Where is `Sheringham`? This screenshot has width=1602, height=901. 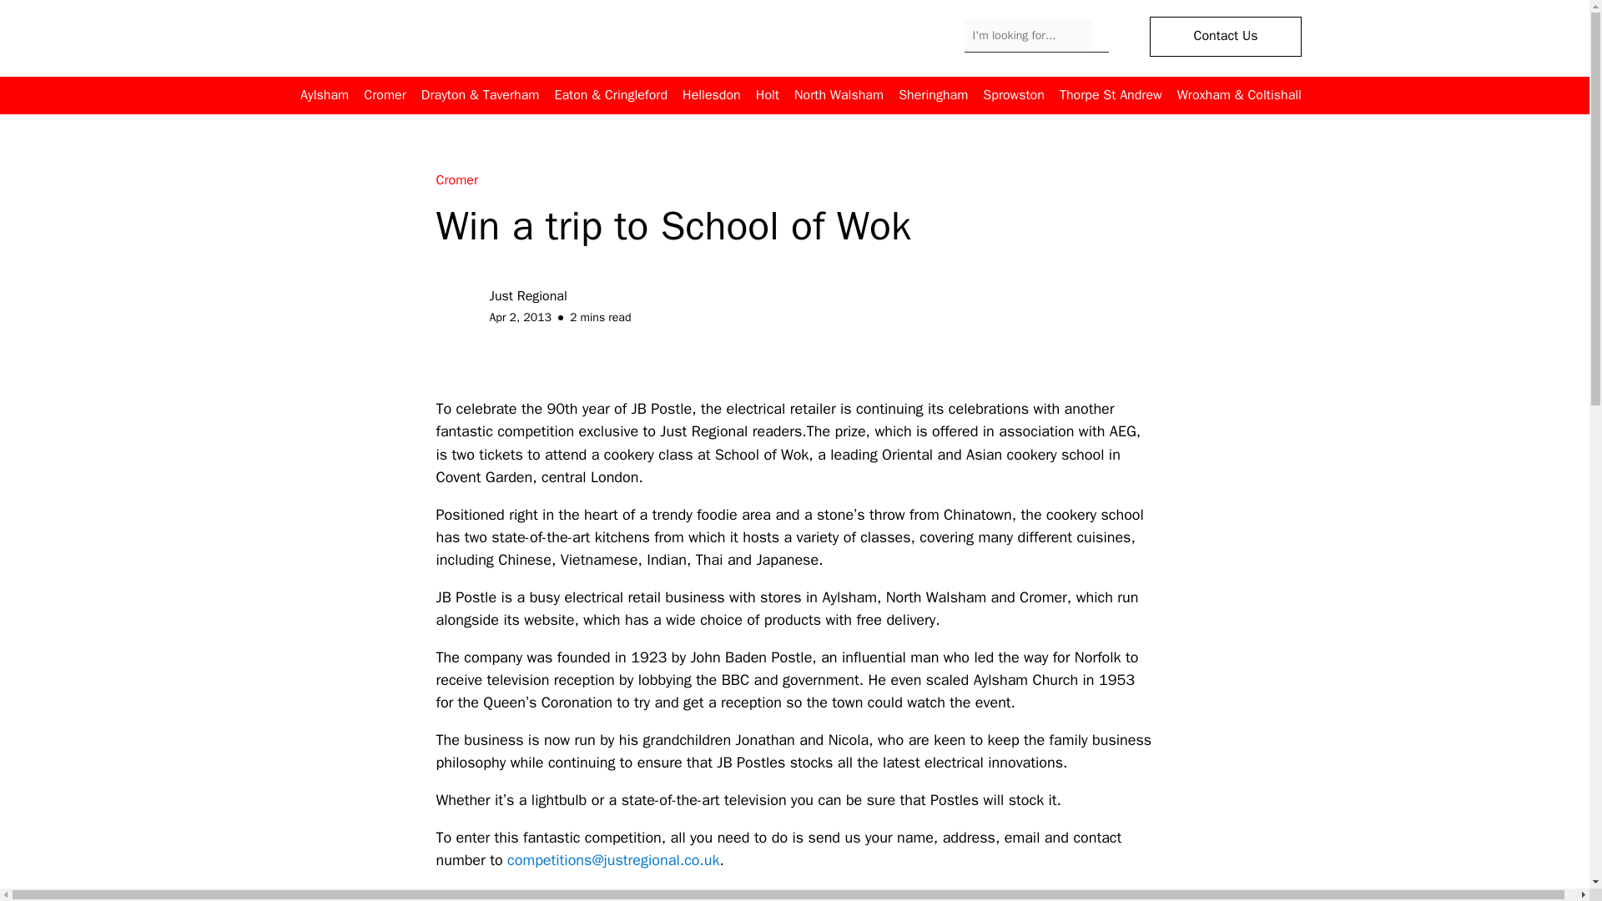 Sheringham is located at coordinates (933, 95).